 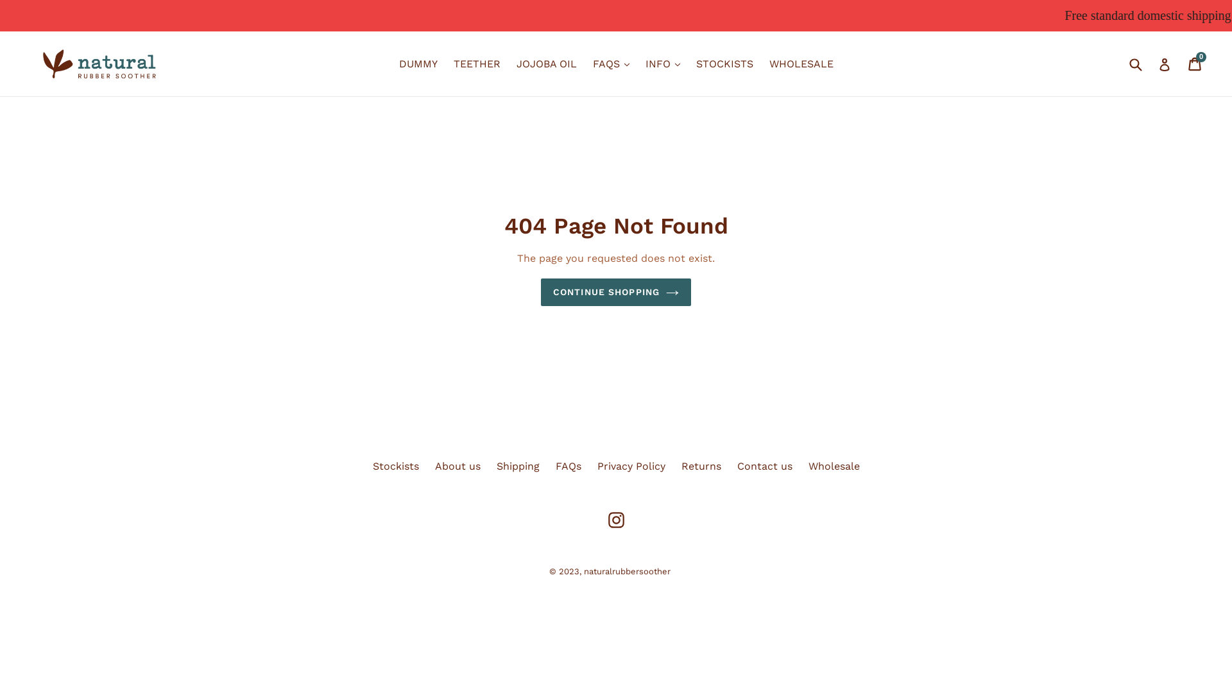 What do you see at coordinates (1165, 64) in the screenshot?
I see `Log in` at bounding box center [1165, 64].